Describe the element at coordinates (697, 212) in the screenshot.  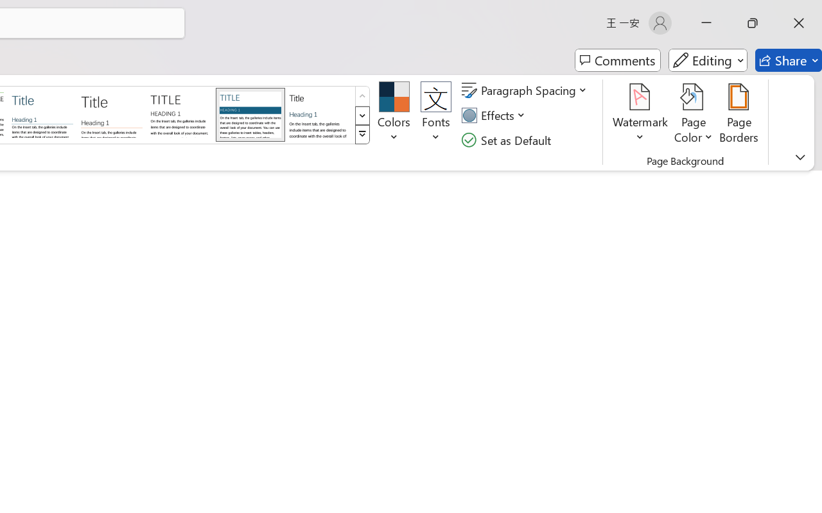
I see `Start a conversation` at that location.